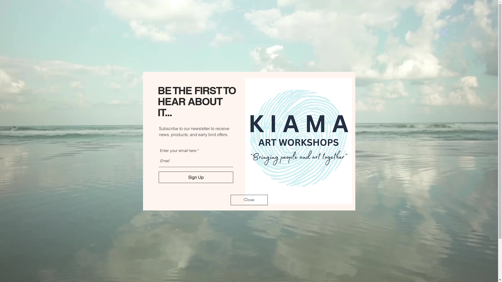 Image resolution: width=502 pixels, height=282 pixels. I want to click on Home, so click(178, 60).